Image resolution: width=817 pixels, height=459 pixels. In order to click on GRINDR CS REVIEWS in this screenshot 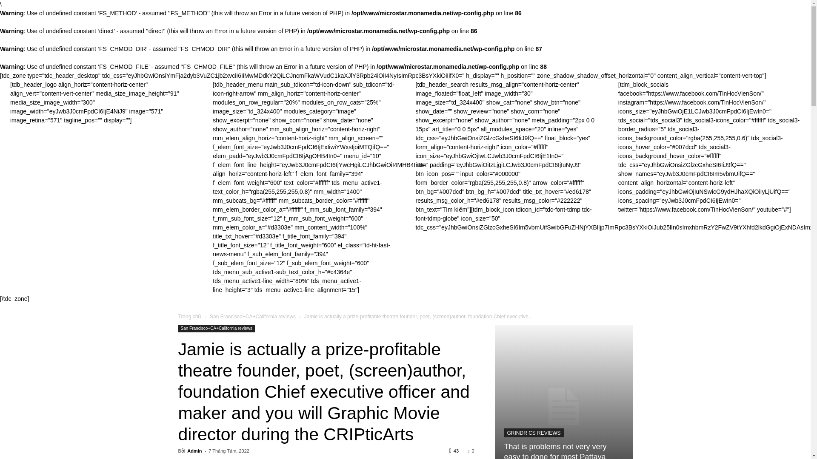, I will do `click(534, 433)`.